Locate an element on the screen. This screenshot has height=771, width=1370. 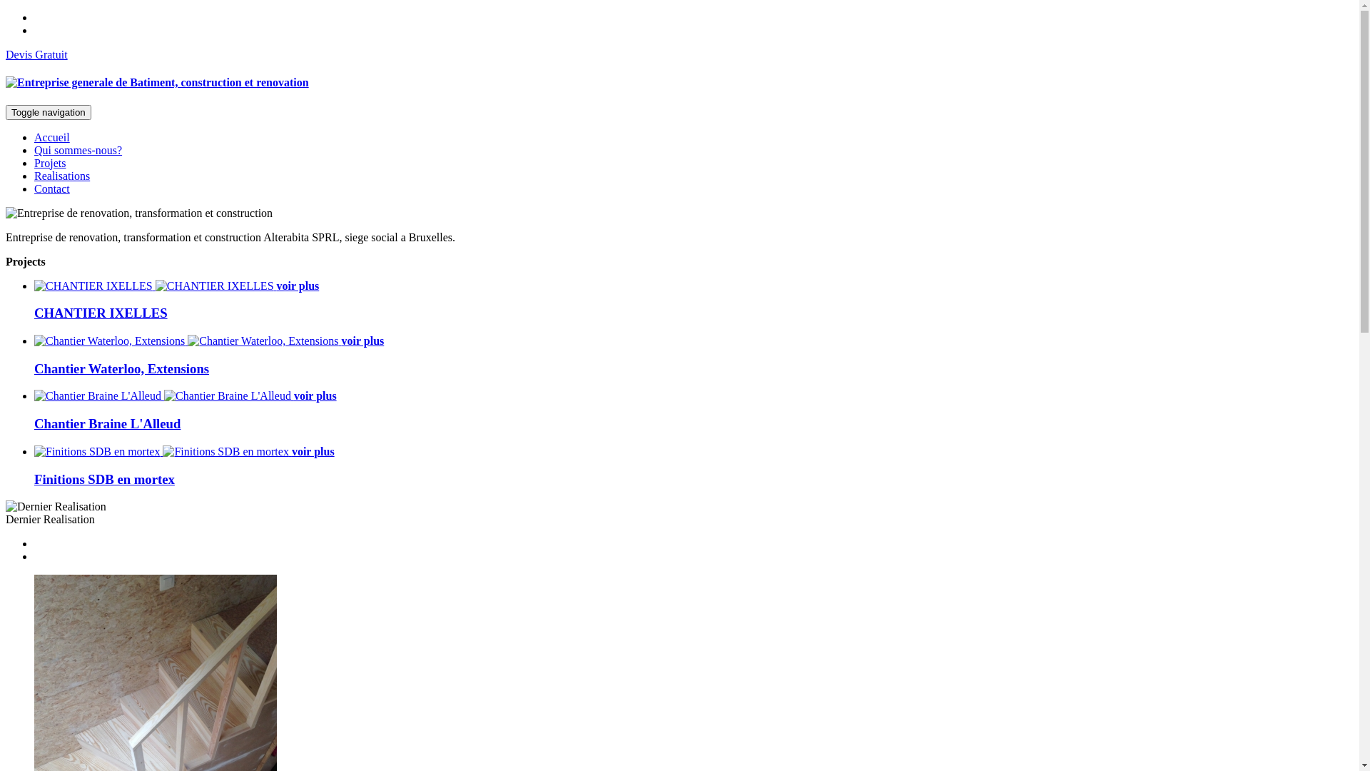
Chantier Waterloo, Extensions is located at coordinates (121, 368).